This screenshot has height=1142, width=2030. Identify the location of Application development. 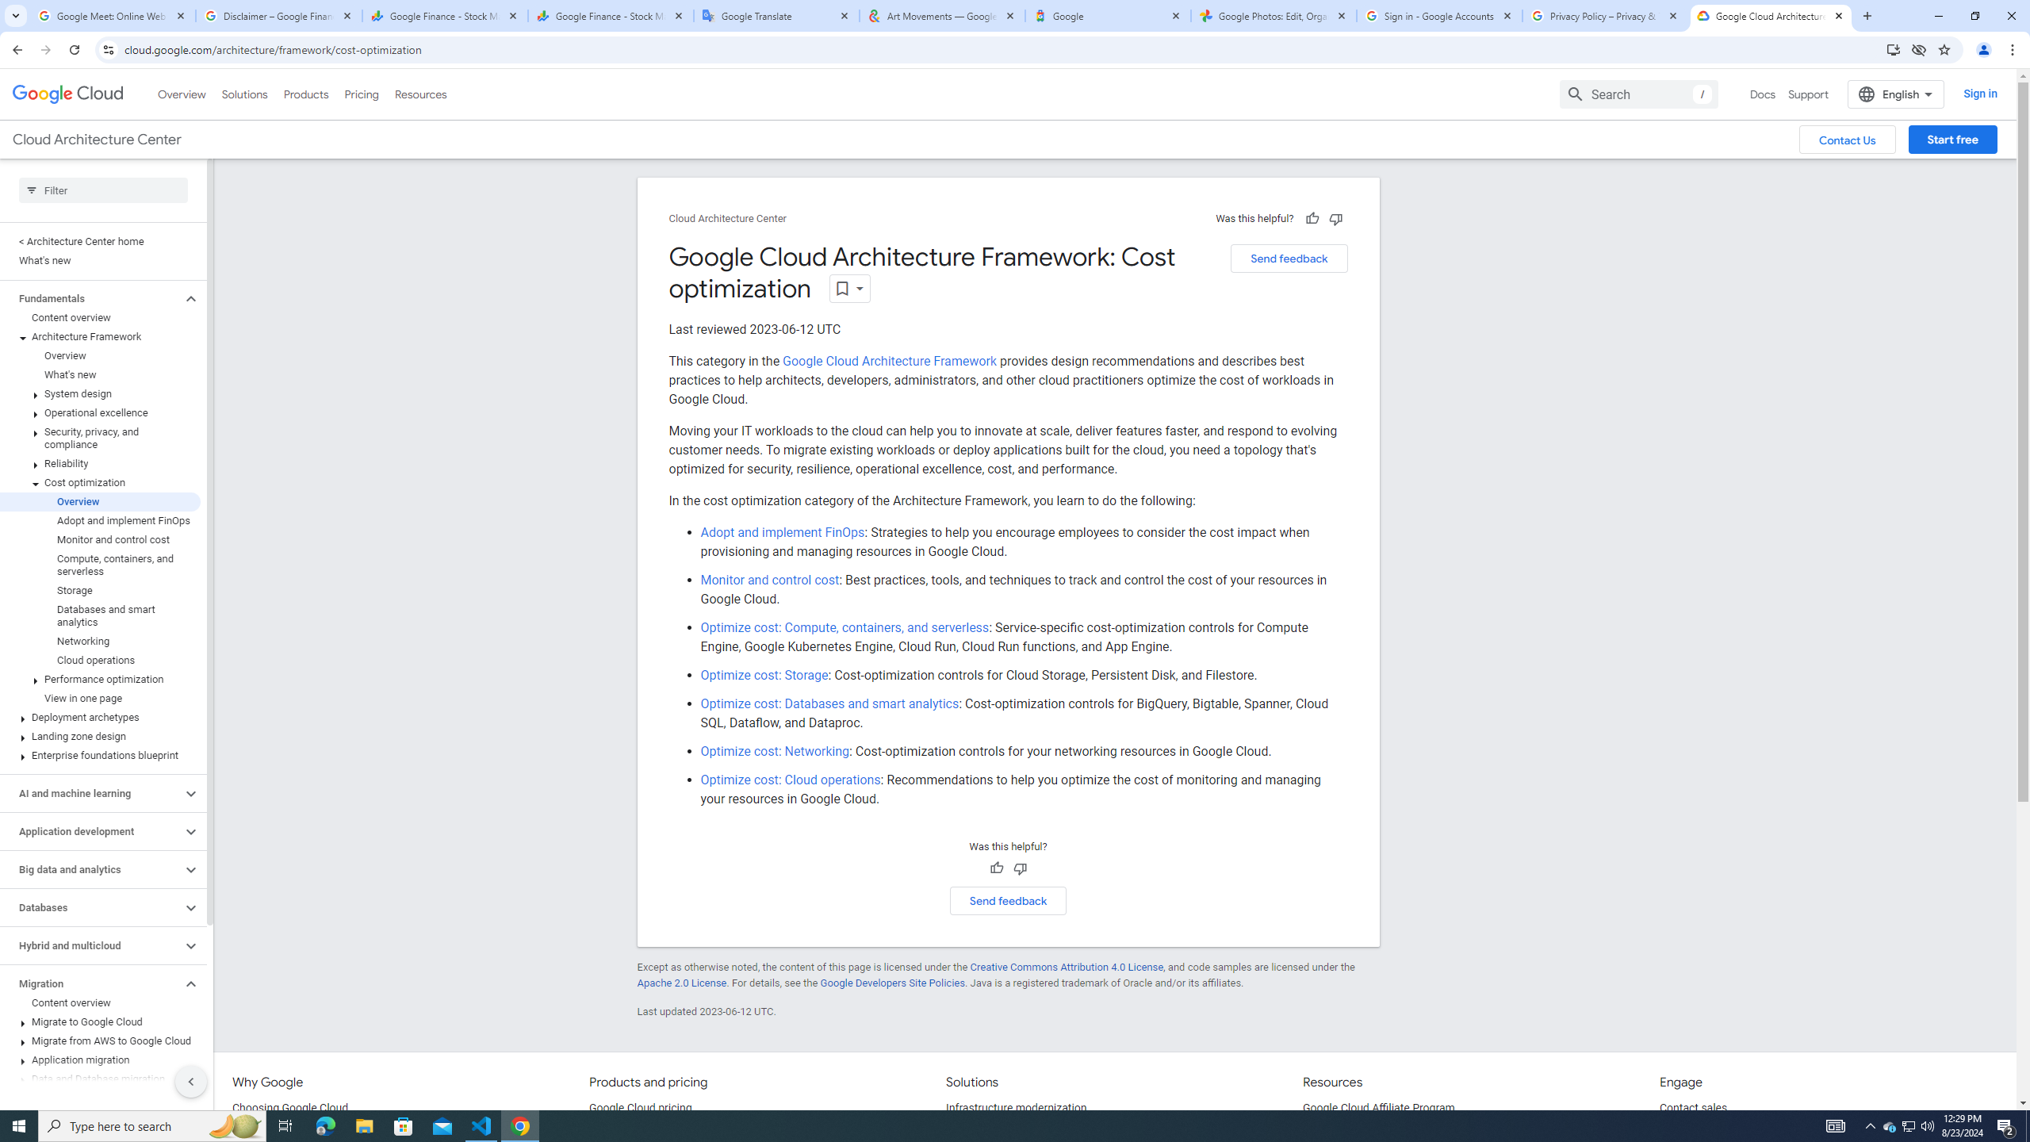
(90, 831).